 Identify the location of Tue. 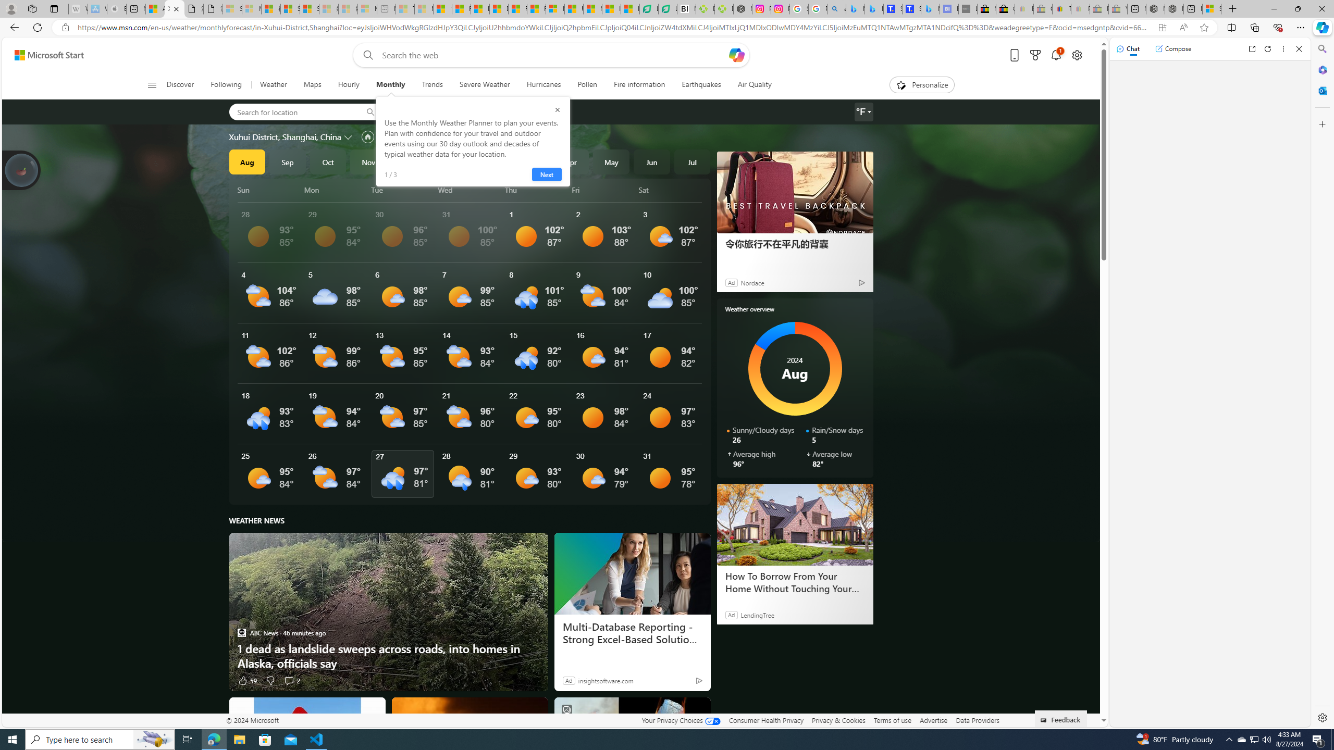
(402, 190).